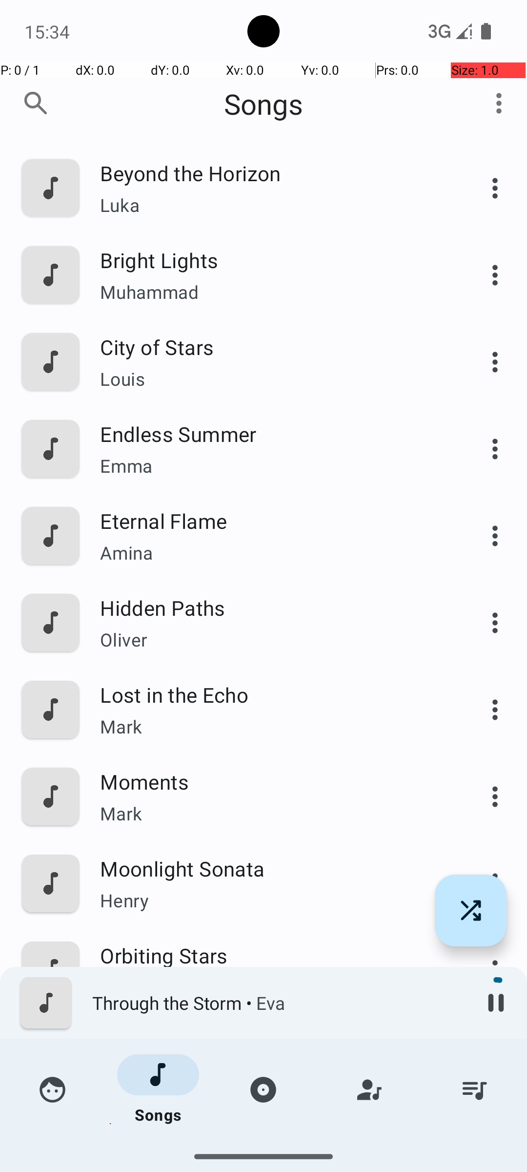  I want to click on Henry, so click(272, 900).